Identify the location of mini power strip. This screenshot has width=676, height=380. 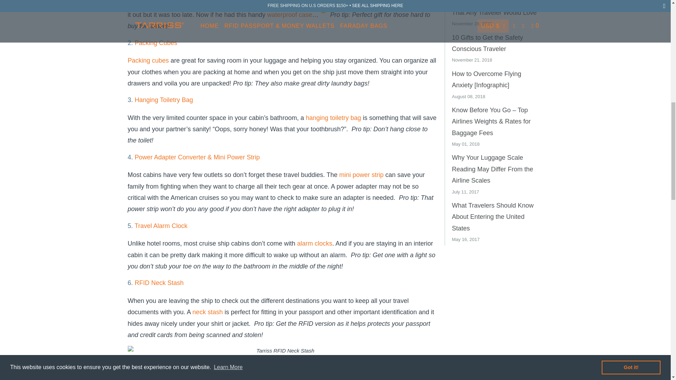
(361, 175).